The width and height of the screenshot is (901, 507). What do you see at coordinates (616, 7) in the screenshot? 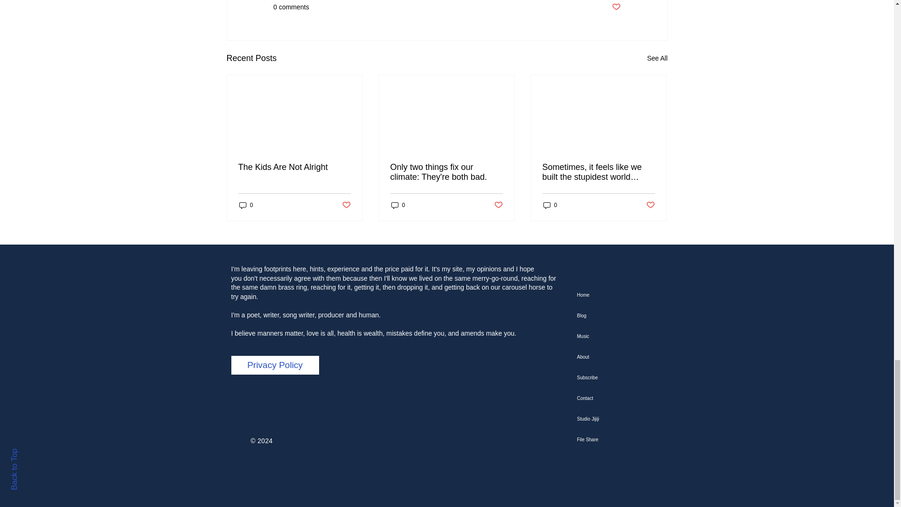
I see `Post not marked as liked` at bounding box center [616, 7].